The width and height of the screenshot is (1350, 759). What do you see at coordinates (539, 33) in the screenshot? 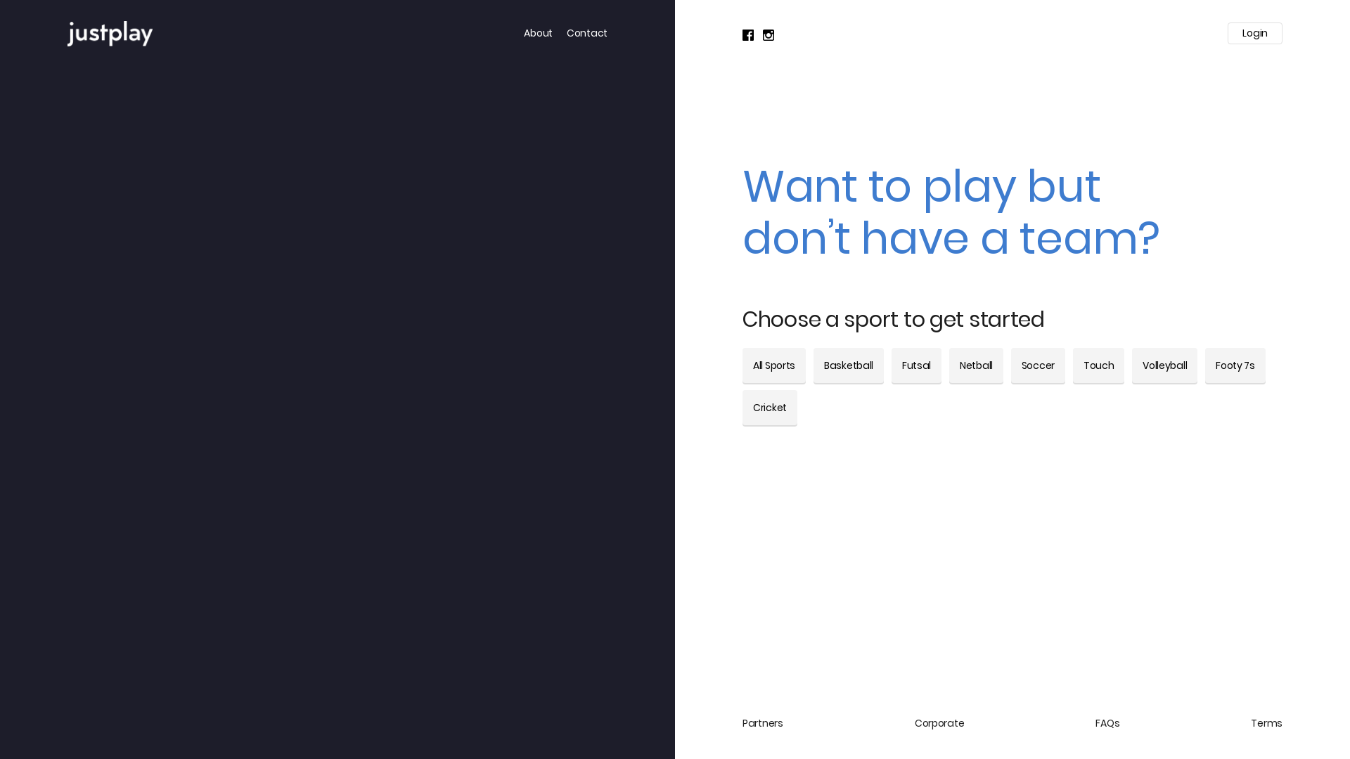
I see `About` at bounding box center [539, 33].